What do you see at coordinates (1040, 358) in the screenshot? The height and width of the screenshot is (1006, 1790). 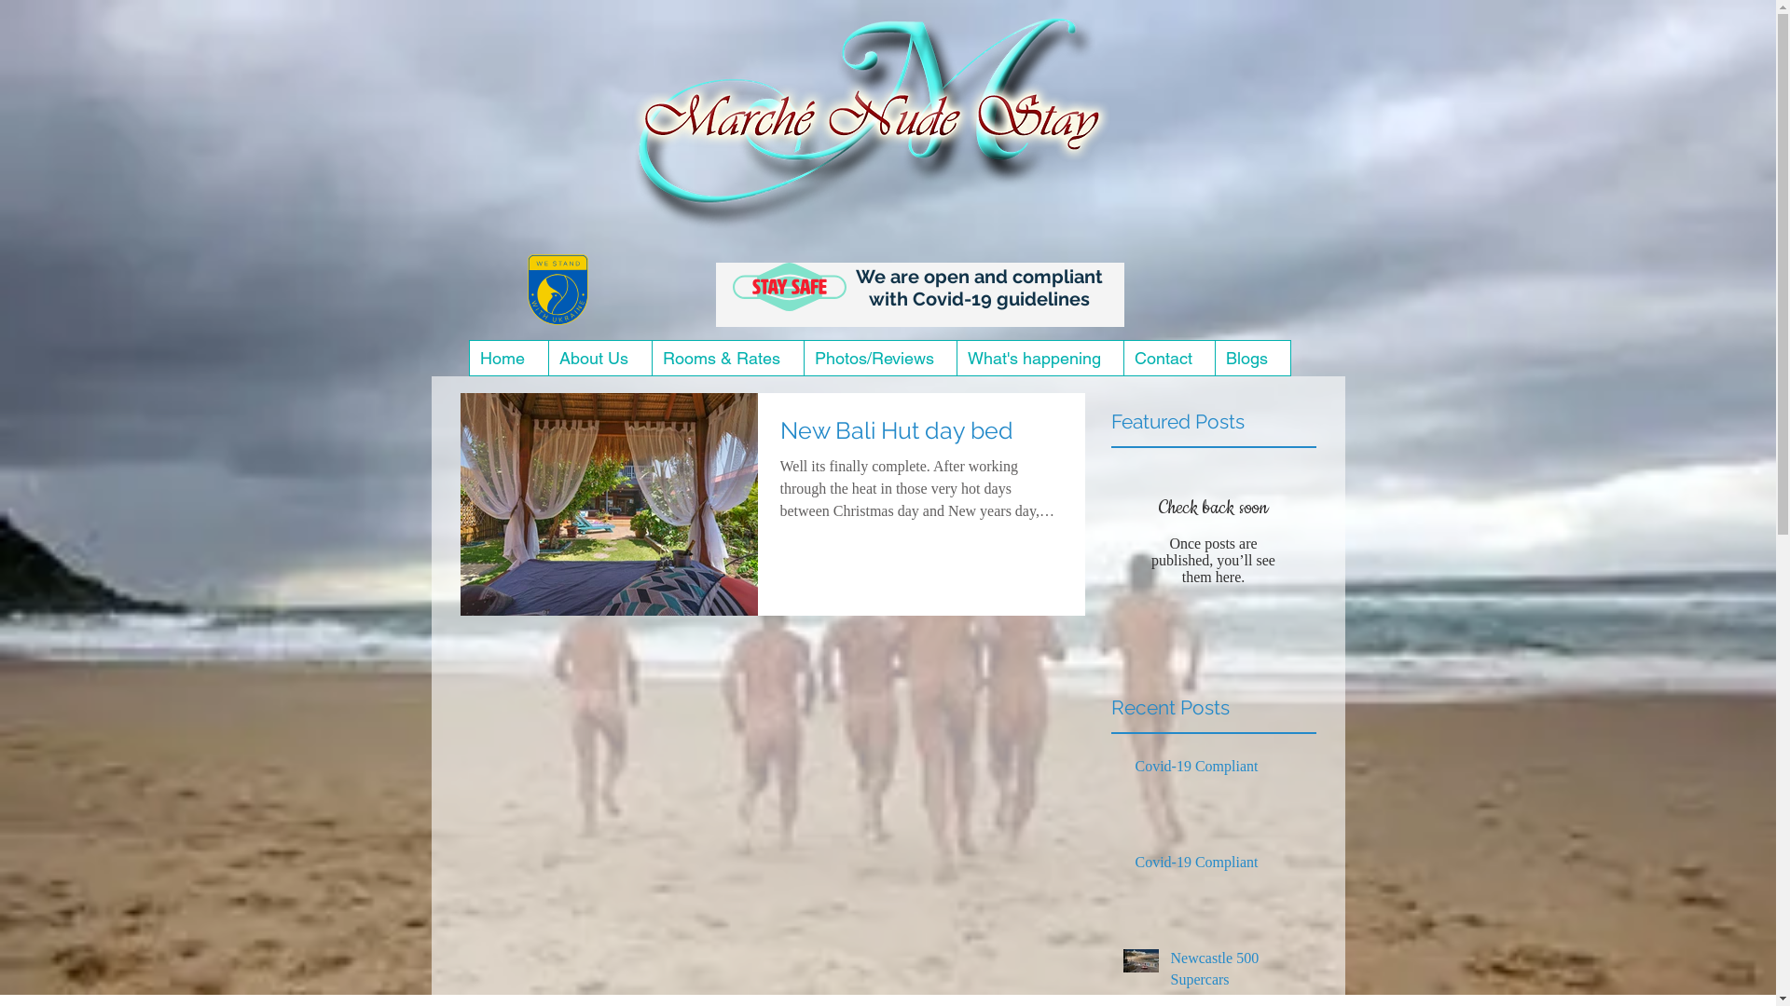 I see `What's happening` at bounding box center [1040, 358].